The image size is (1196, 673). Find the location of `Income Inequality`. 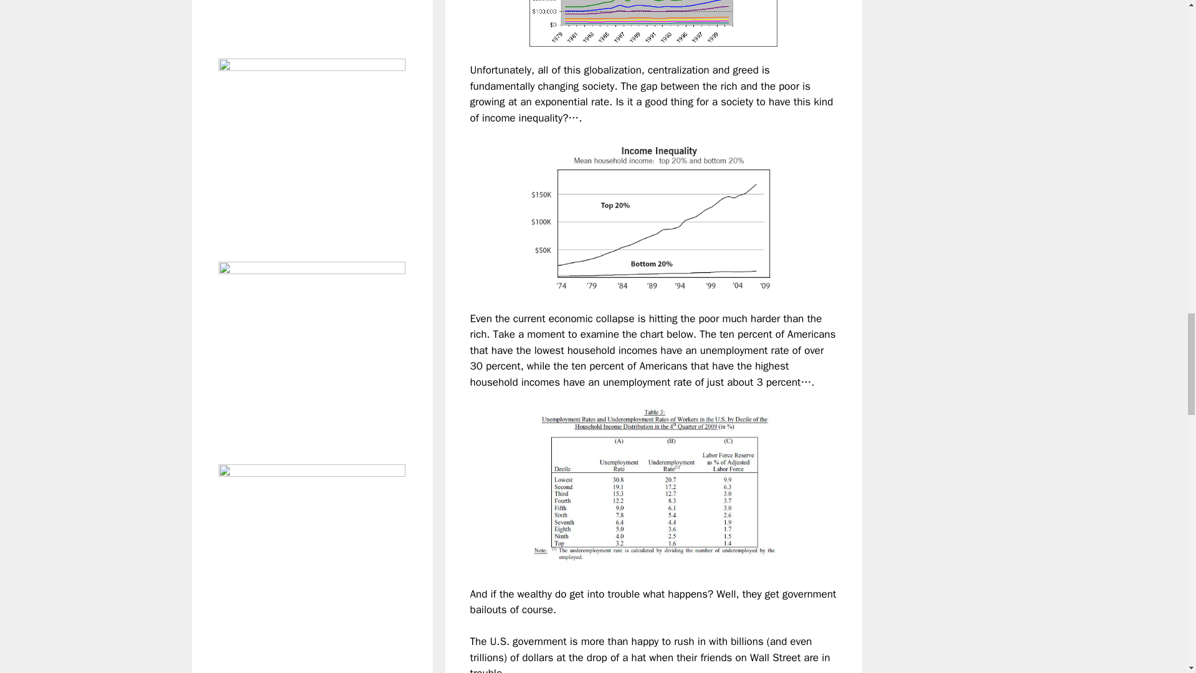

Income Inequality is located at coordinates (653, 218).